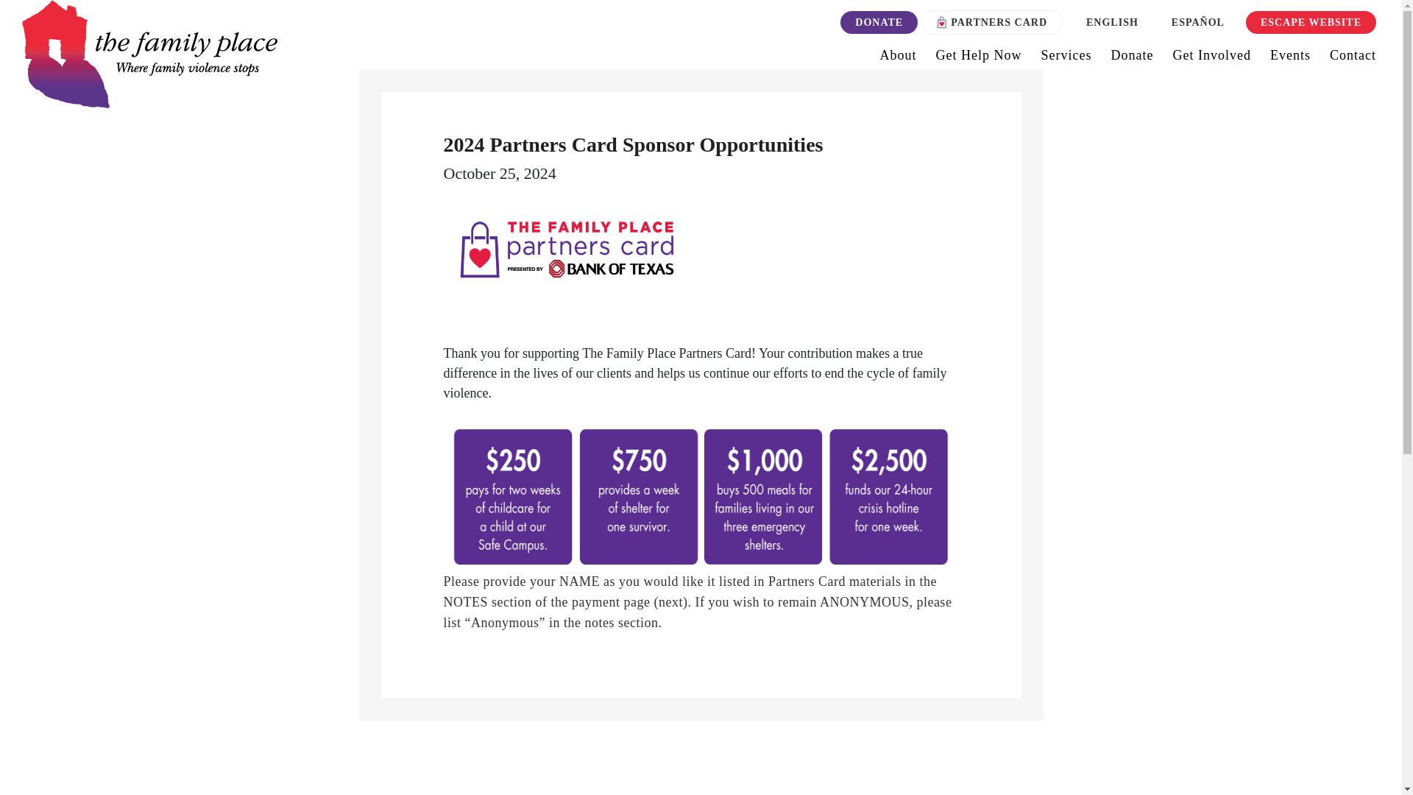  What do you see at coordinates (1111, 22) in the screenshot?
I see `ENGLISH` at bounding box center [1111, 22].